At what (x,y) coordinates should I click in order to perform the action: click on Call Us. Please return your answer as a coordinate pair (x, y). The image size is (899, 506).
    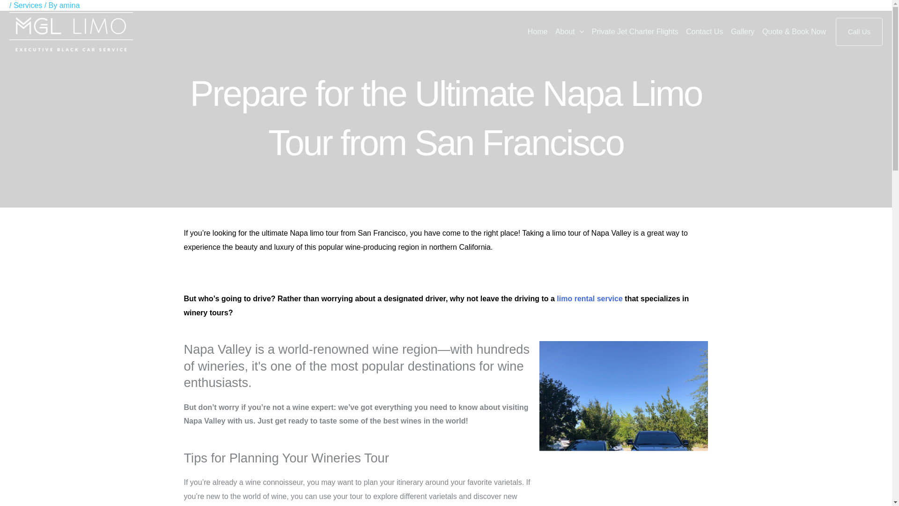
    Looking at the image, I should click on (859, 32).